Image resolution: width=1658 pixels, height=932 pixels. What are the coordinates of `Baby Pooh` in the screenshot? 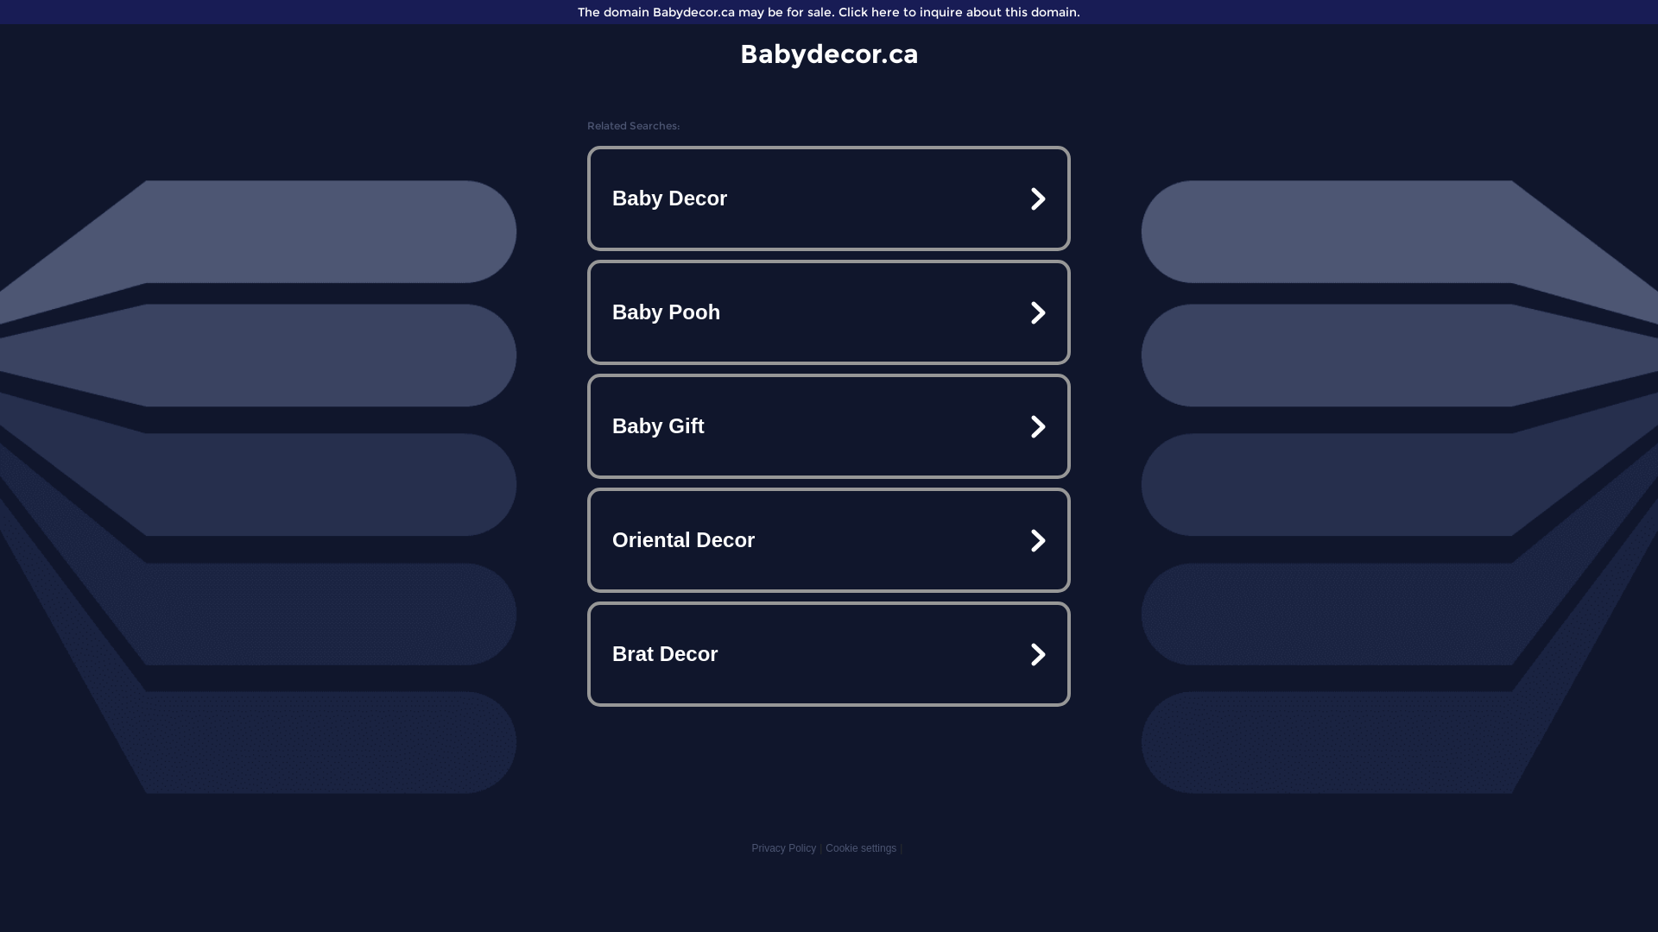 It's located at (829, 312).